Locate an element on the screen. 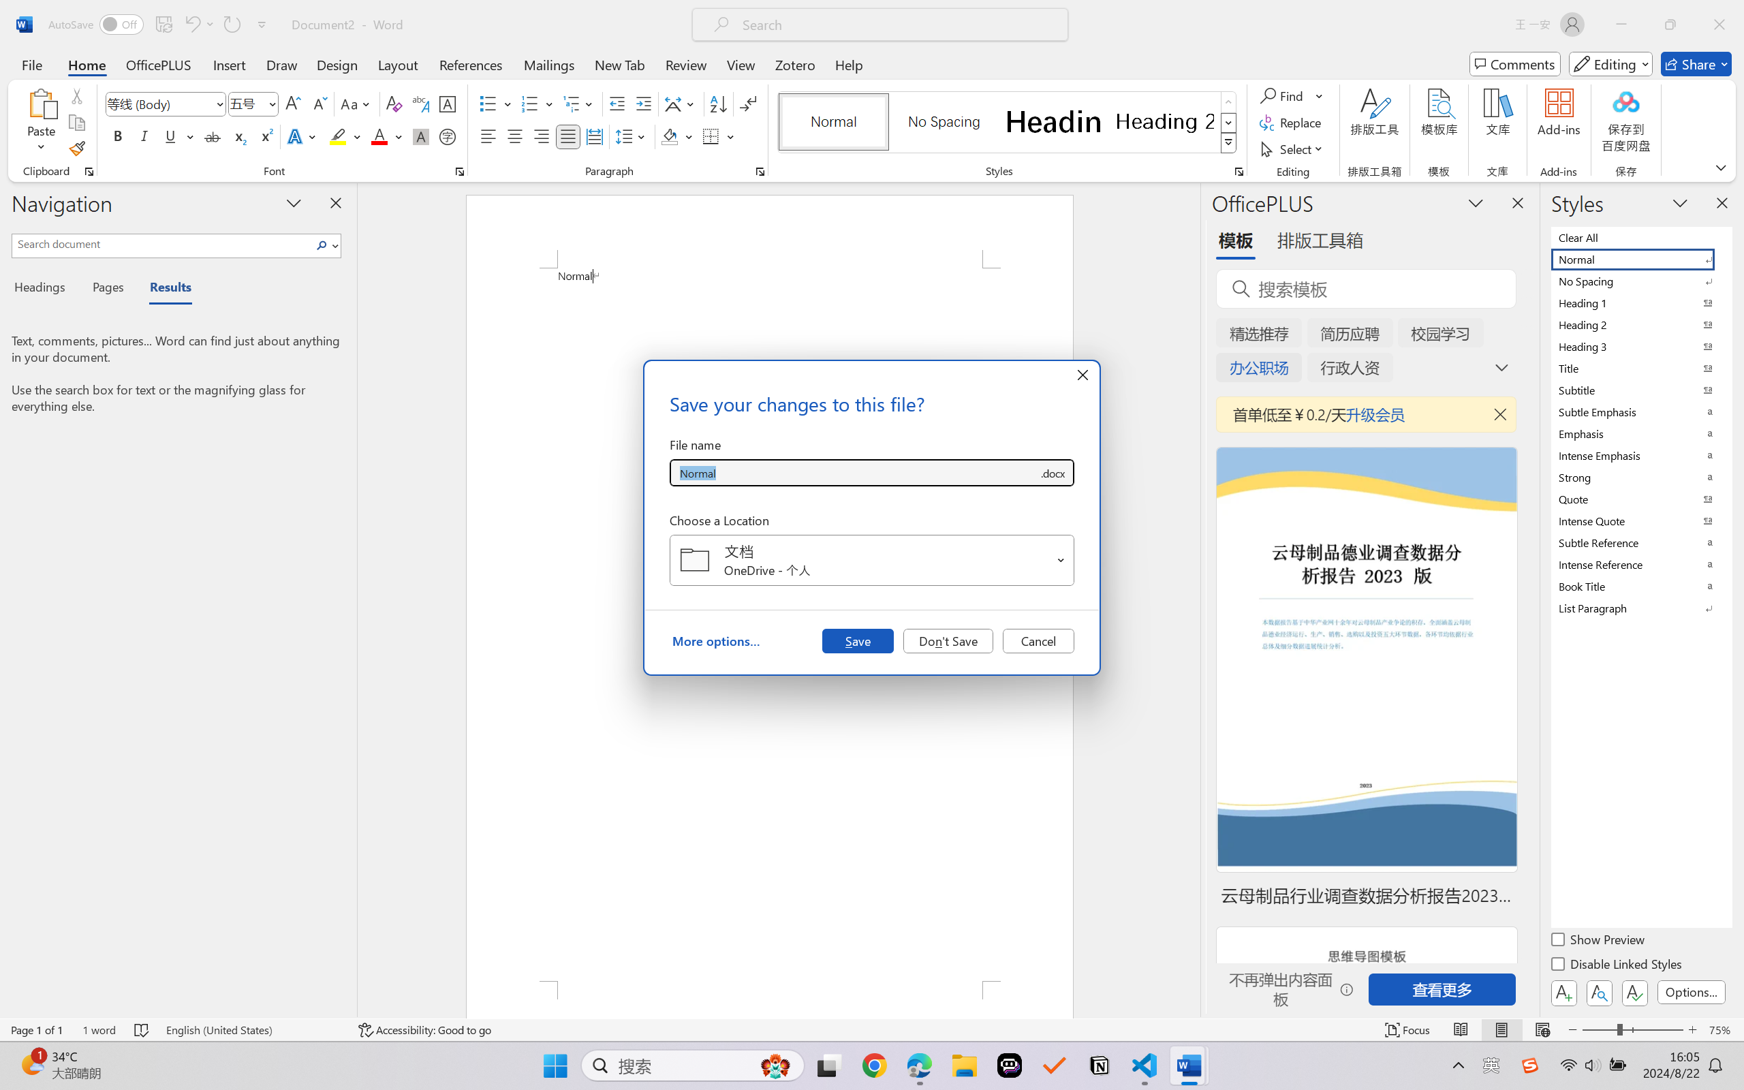 This screenshot has width=1744, height=1090. Options... is located at coordinates (1691, 992).